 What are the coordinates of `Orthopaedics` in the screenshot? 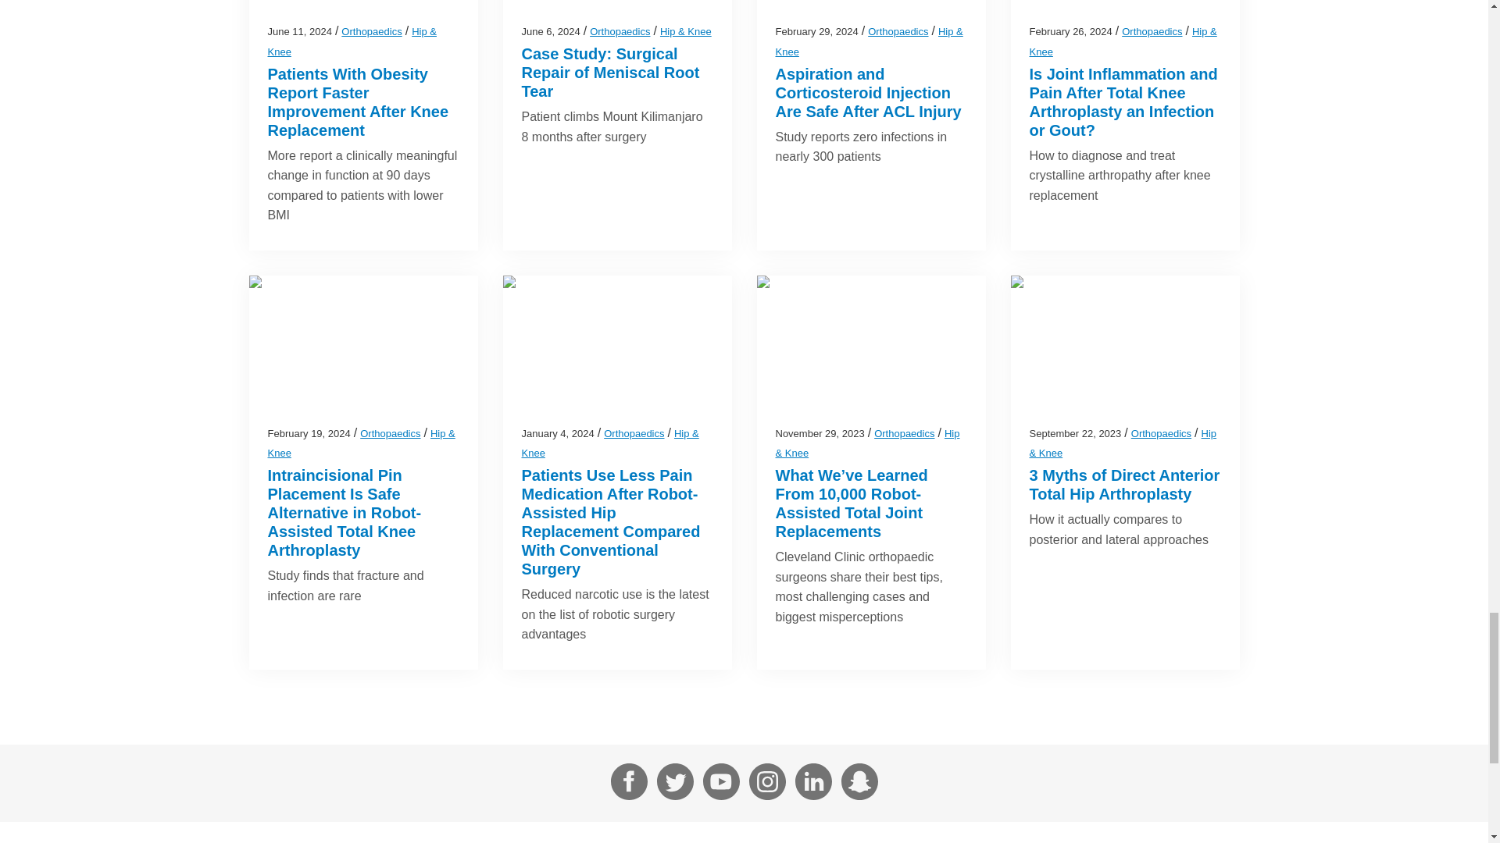 It's located at (372, 31).